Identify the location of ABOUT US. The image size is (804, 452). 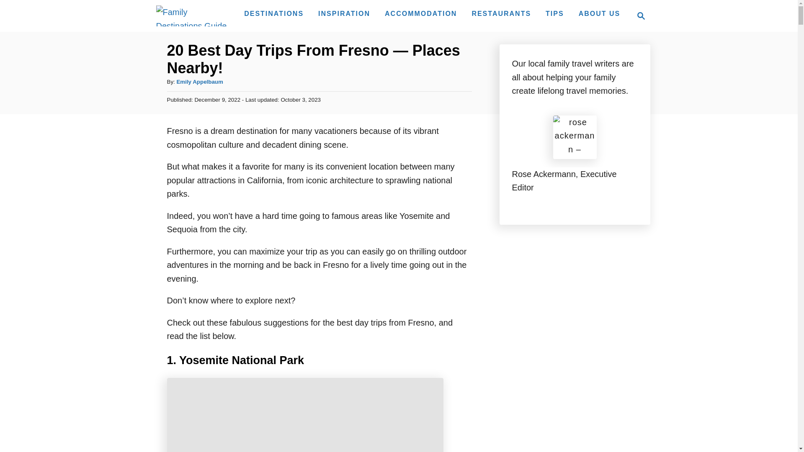
(274, 13).